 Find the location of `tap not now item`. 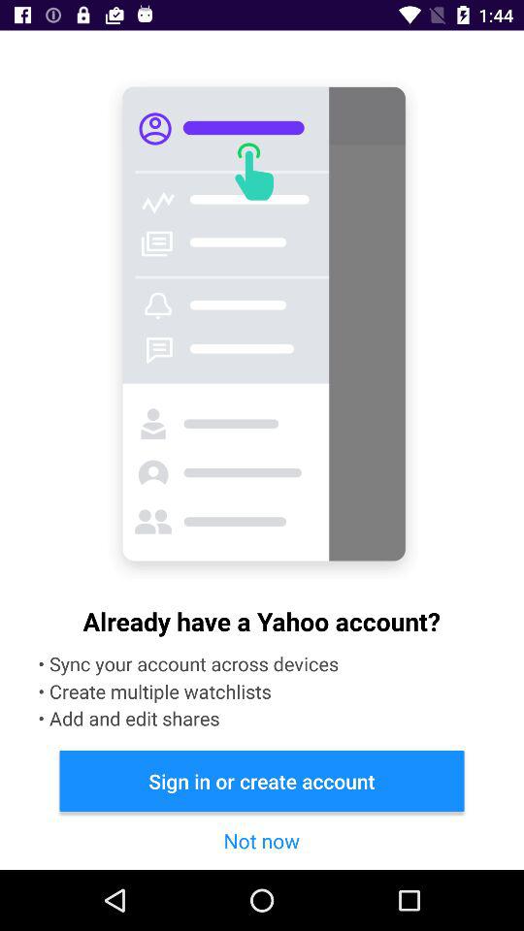

tap not now item is located at coordinates (261, 840).